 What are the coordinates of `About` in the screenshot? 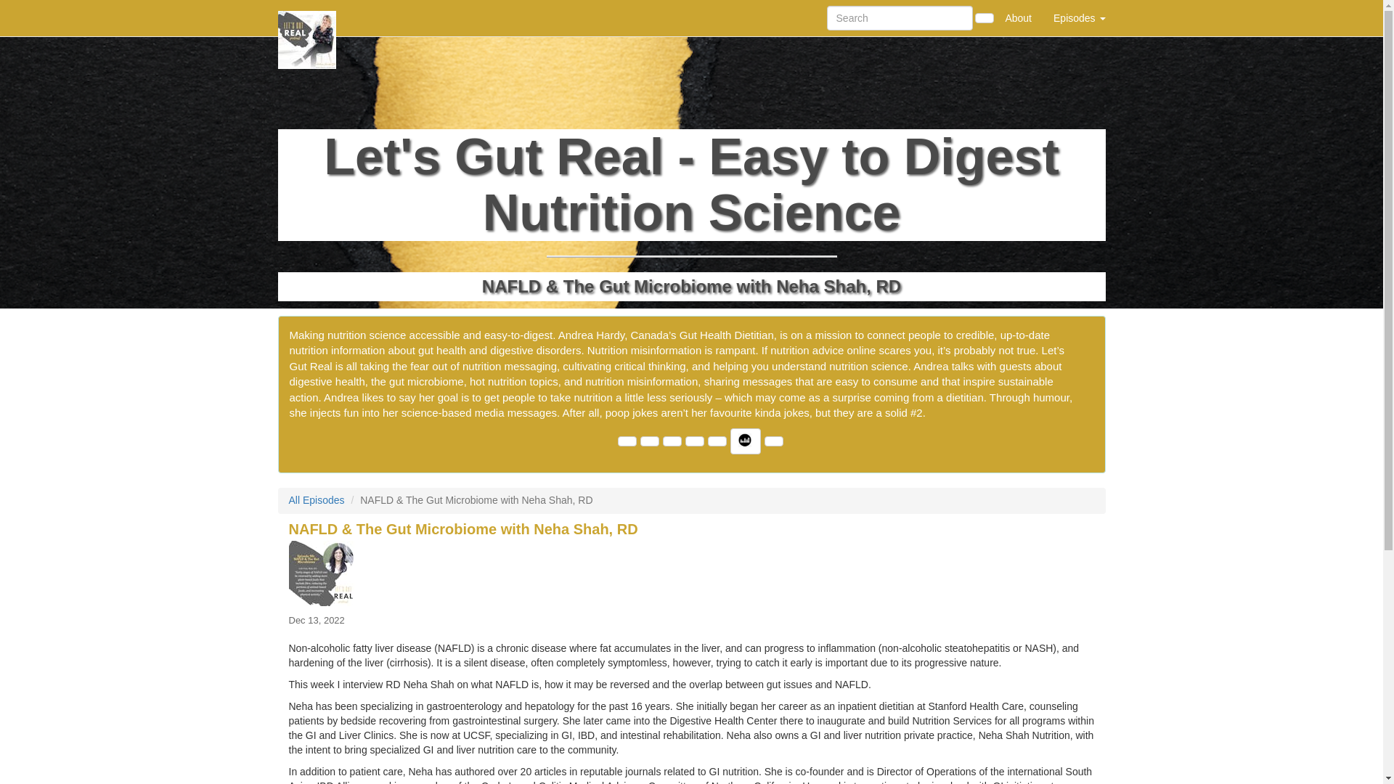 It's located at (1018, 17).